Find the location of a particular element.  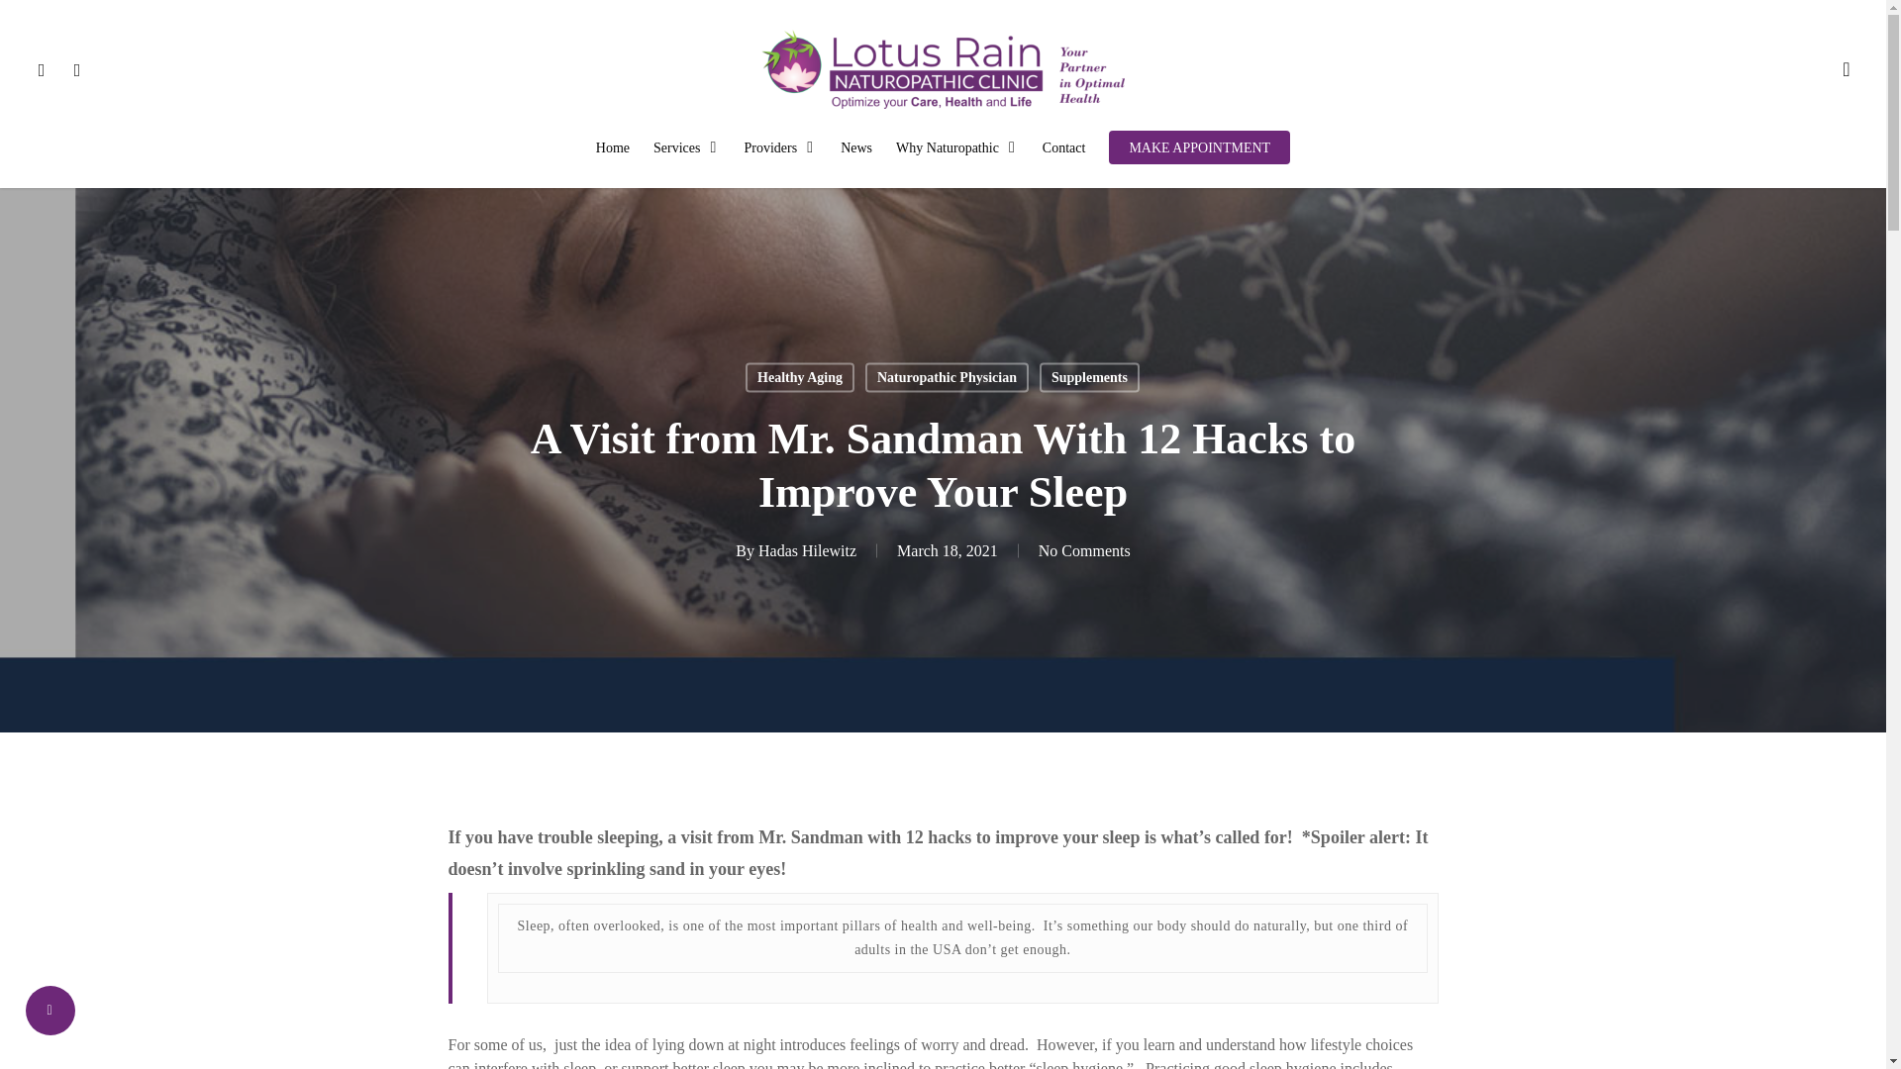

Posts by Hadas Hilewitz is located at coordinates (808, 550).